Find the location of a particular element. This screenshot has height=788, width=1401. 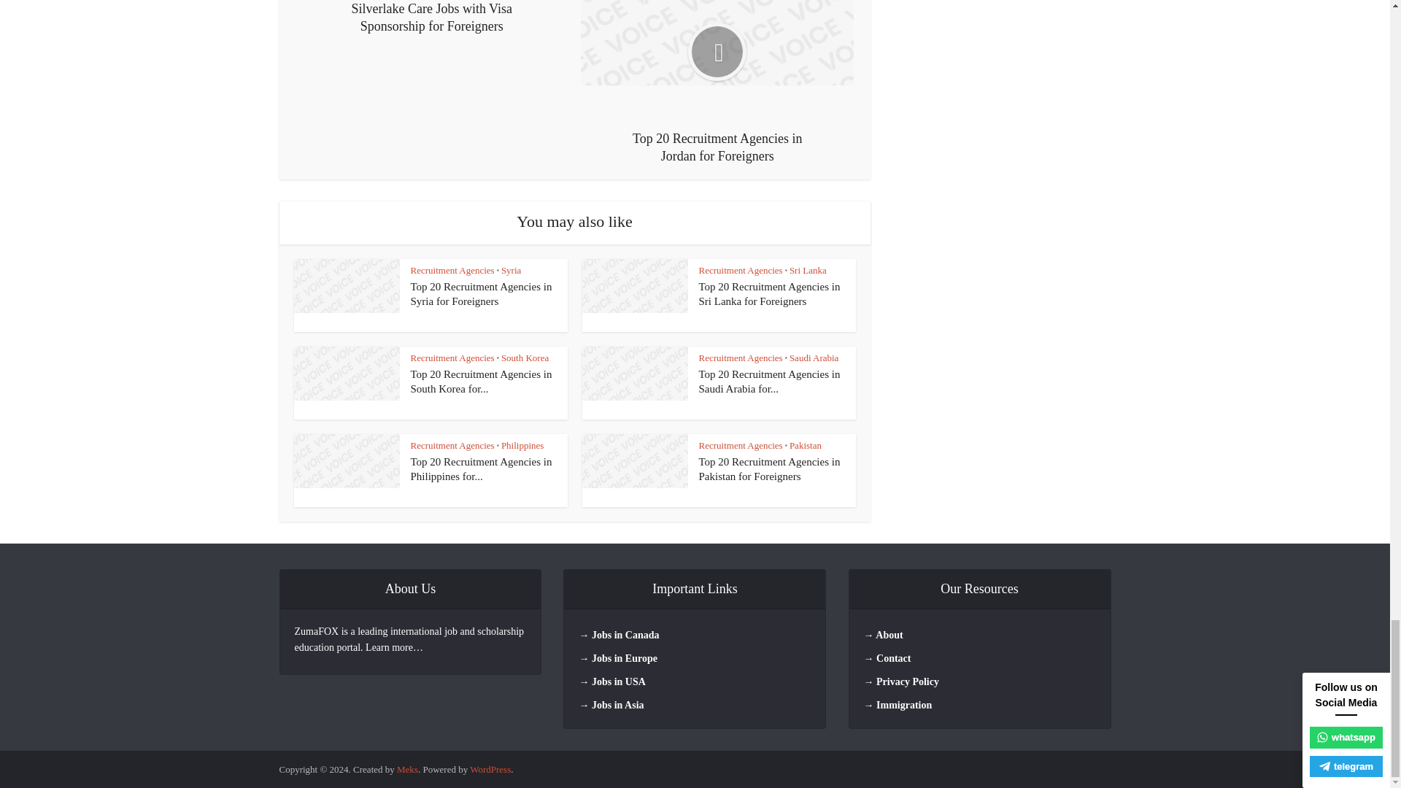

Top 20 Recruitment Agencies in Sri Lanka for Foreigners is located at coordinates (770, 293).